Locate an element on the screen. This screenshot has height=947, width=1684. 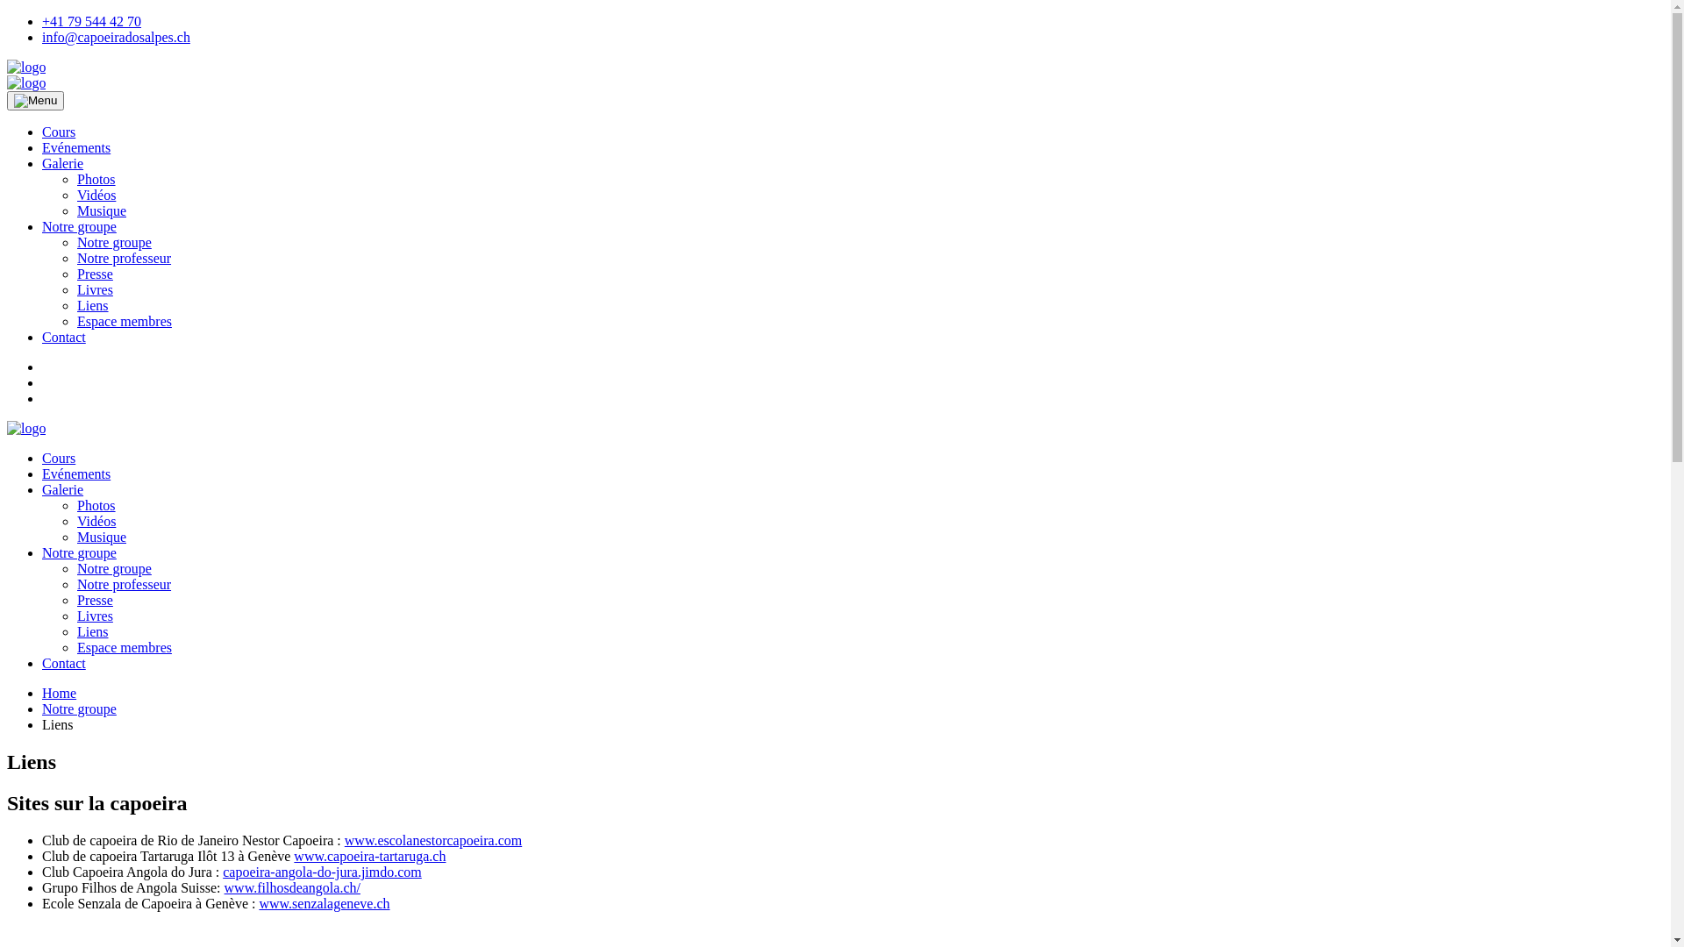
info@capoeiradosalpes.ch is located at coordinates (116, 37).